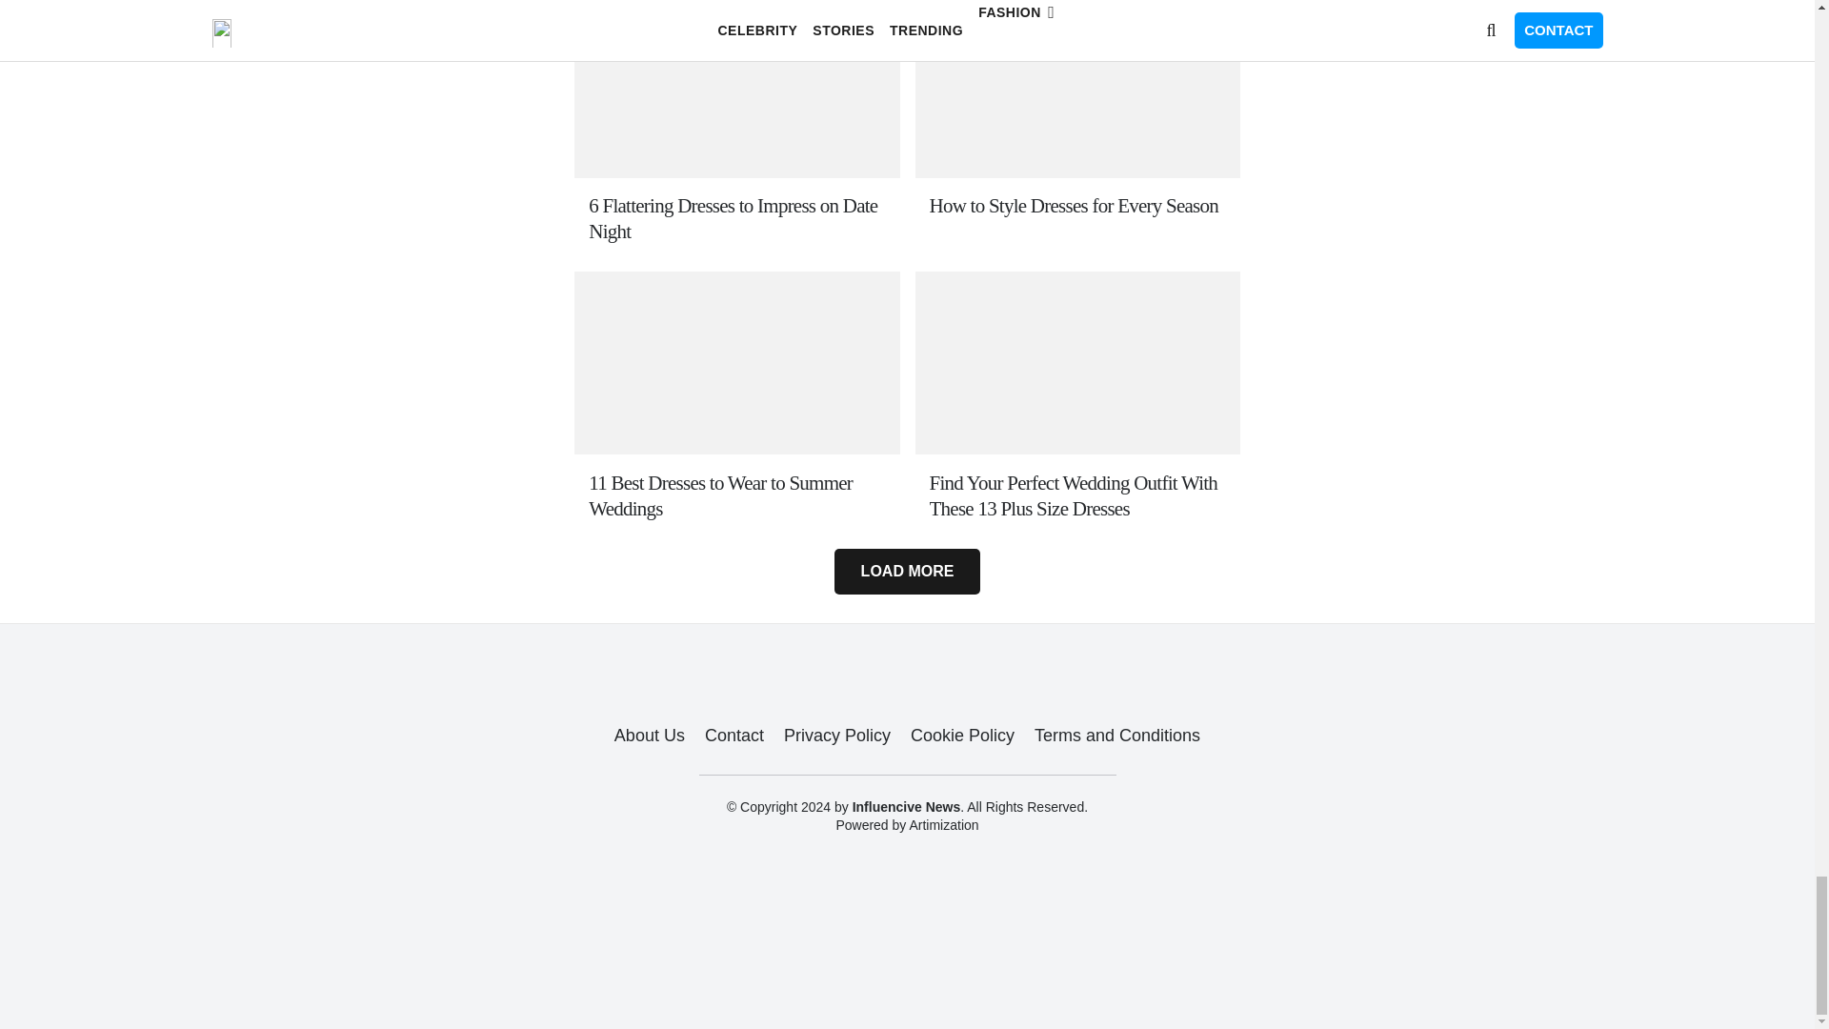  I want to click on Cookie Policy, so click(962, 736).